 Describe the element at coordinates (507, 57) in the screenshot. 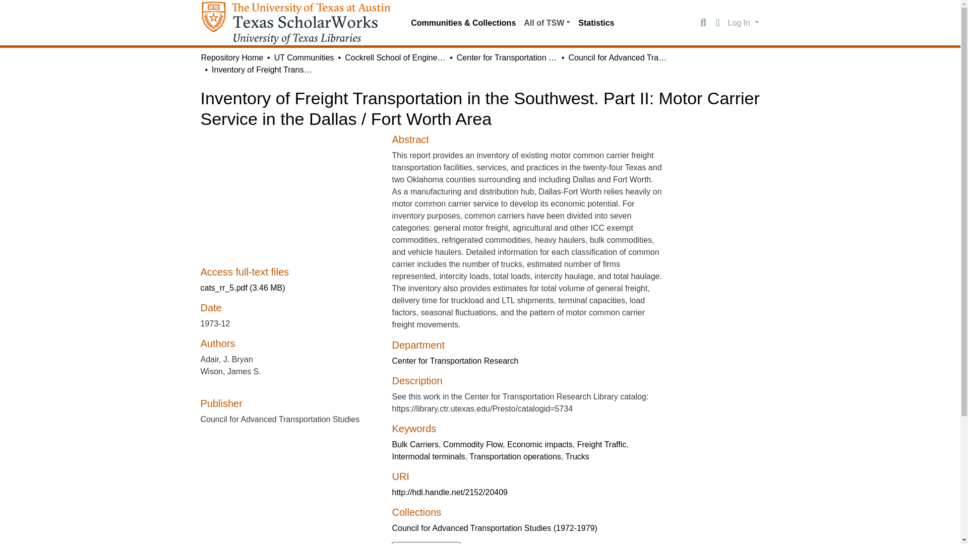

I see `Center for Transportation Research` at that location.